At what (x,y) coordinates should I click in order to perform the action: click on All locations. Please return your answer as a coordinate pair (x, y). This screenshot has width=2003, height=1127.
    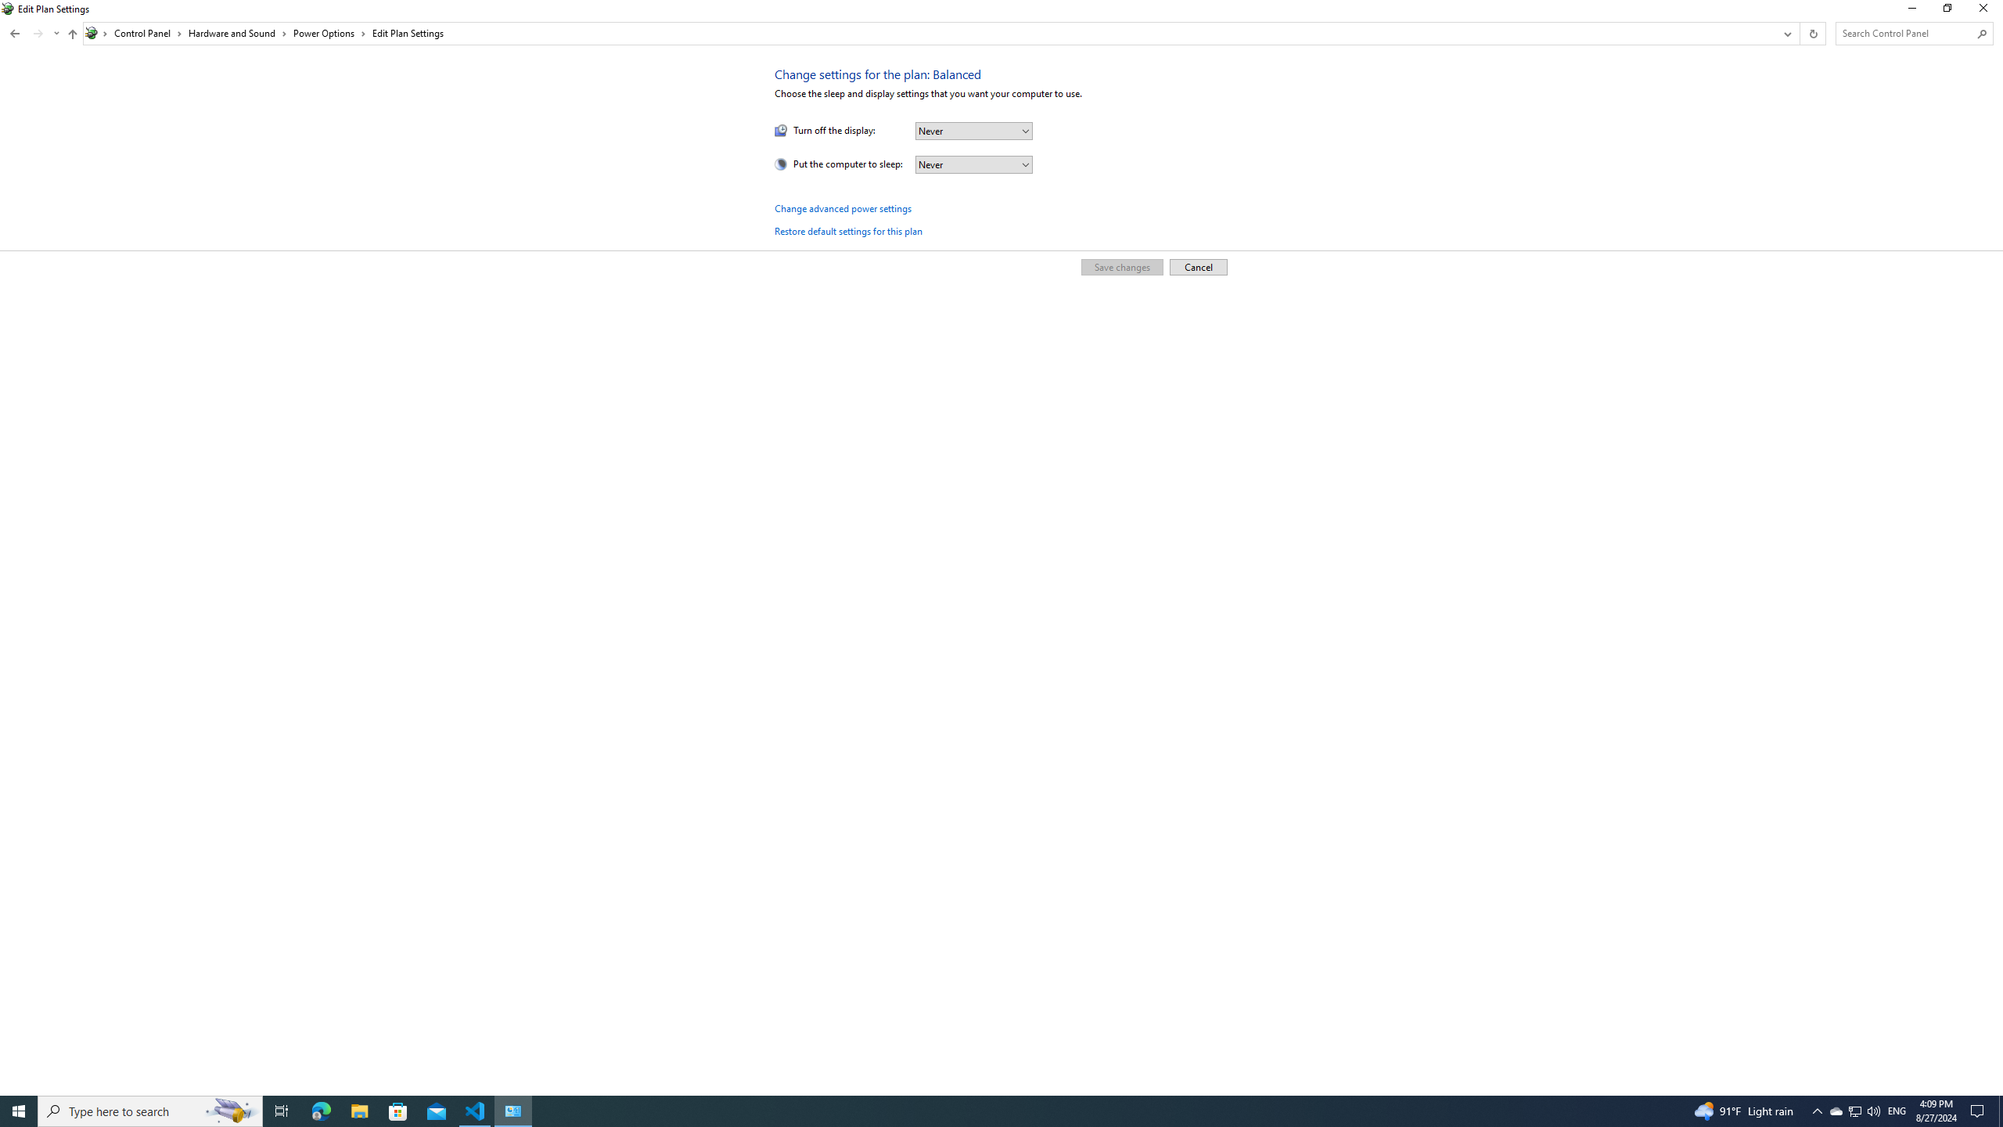
    Looking at the image, I should click on (97, 33).